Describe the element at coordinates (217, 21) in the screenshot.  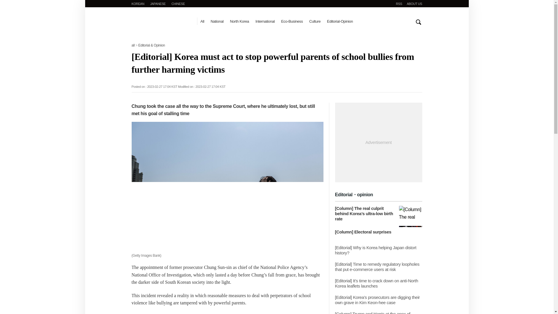
I see `National` at that location.